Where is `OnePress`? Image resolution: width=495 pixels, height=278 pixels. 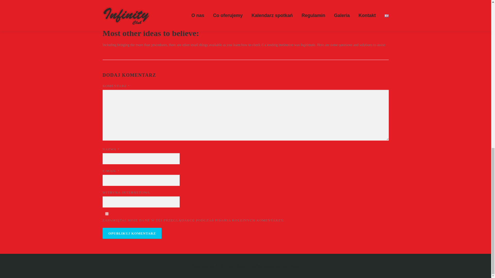 OnePress is located at coordinates (256, 266).